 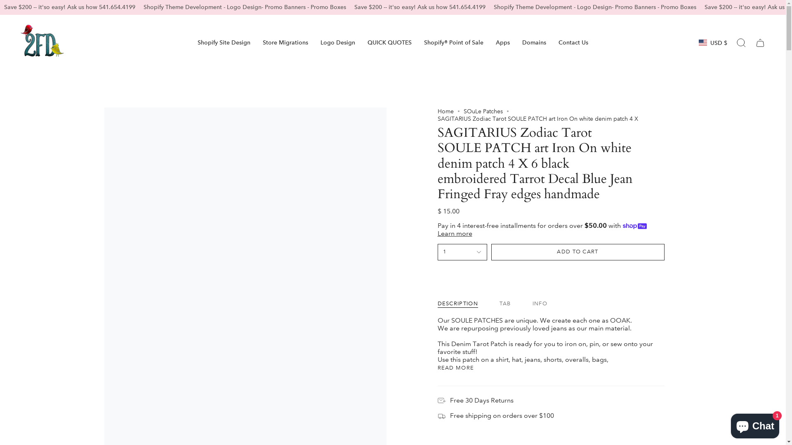 What do you see at coordinates (455, 368) in the screenshot?
I see `READ MORE` at bounding box center [455, 368].